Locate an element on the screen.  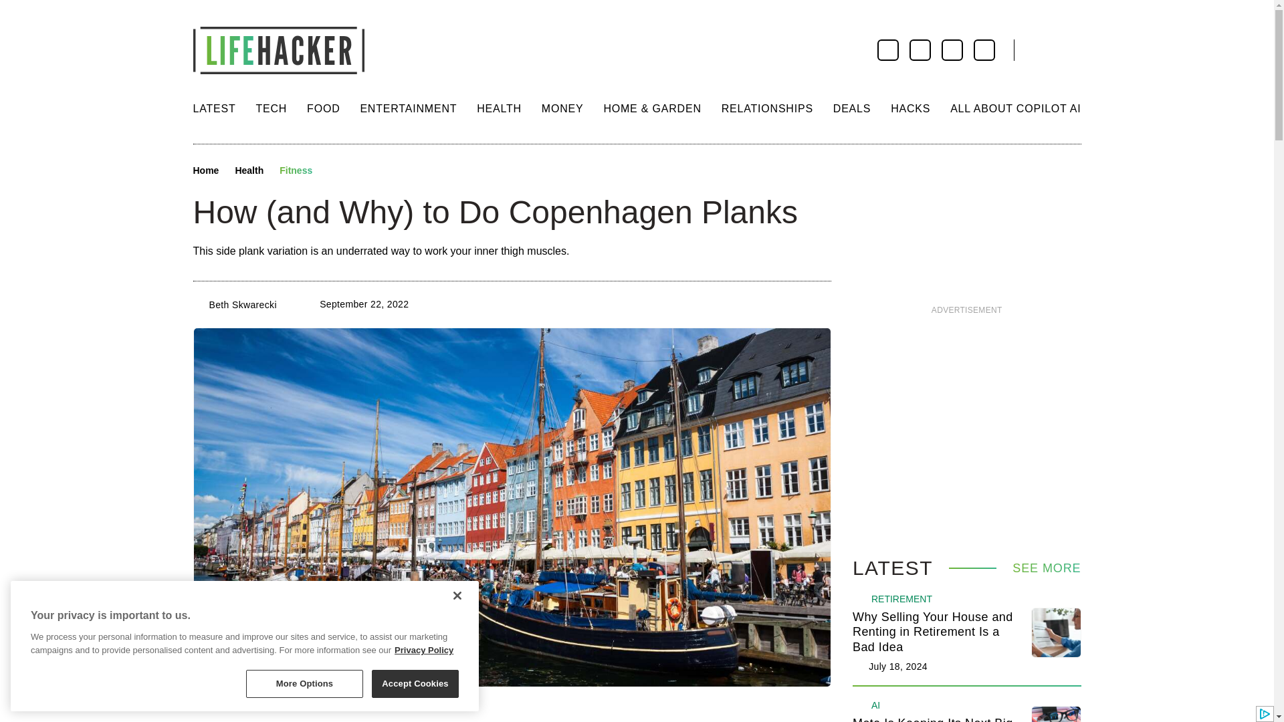
Fitness is located at coordinates (296, 171).